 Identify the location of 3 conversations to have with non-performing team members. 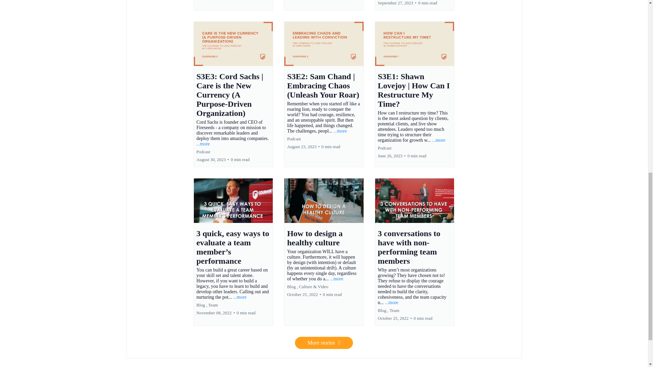
(409, 247).